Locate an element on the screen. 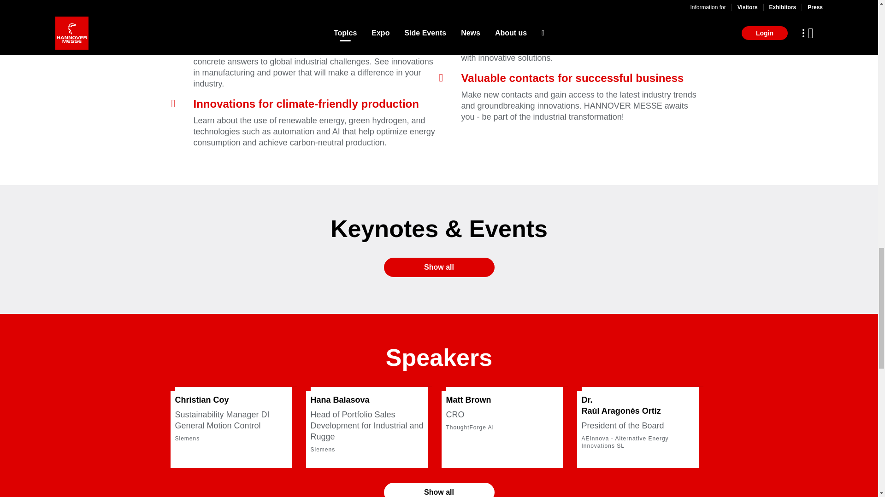 The width and height of the screenshot is (885, 497). Show all is located at coordinates (438, 267).